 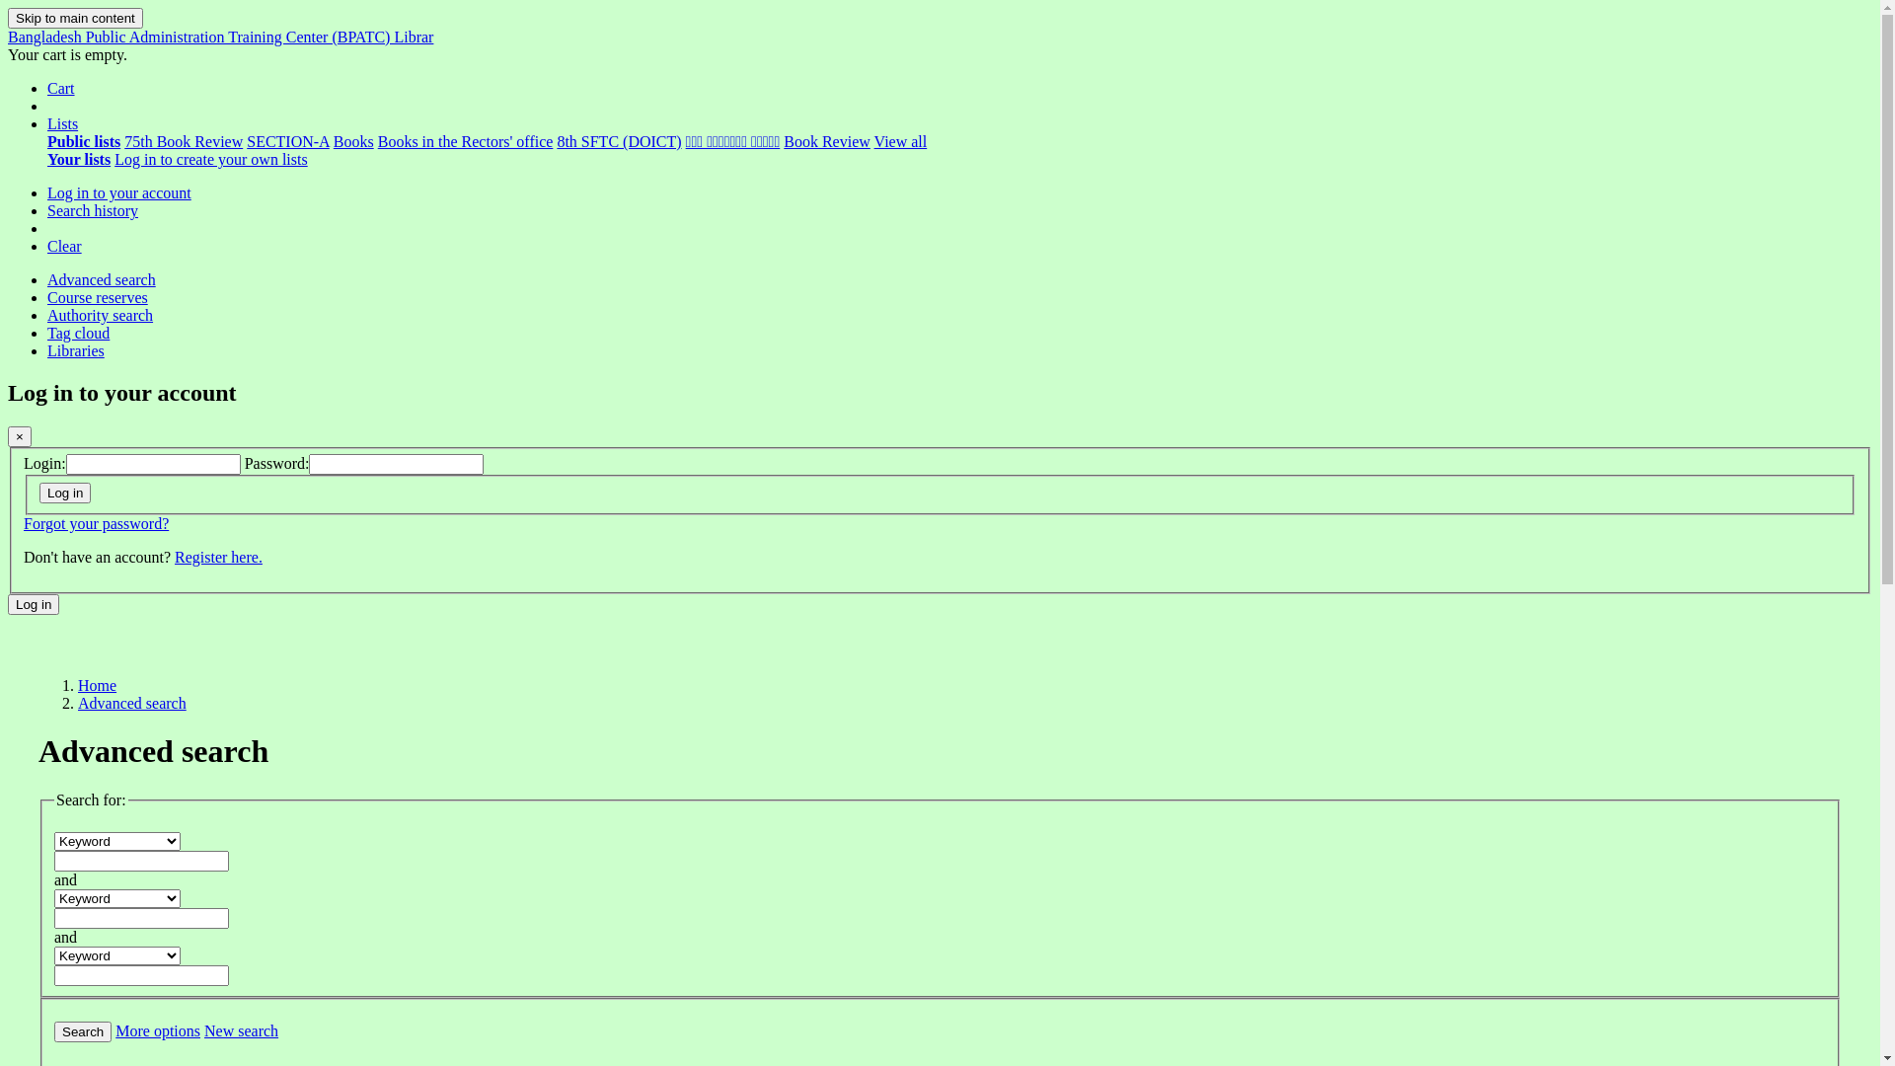 I want to click on Enter search terms, so click(x=142, y=861).